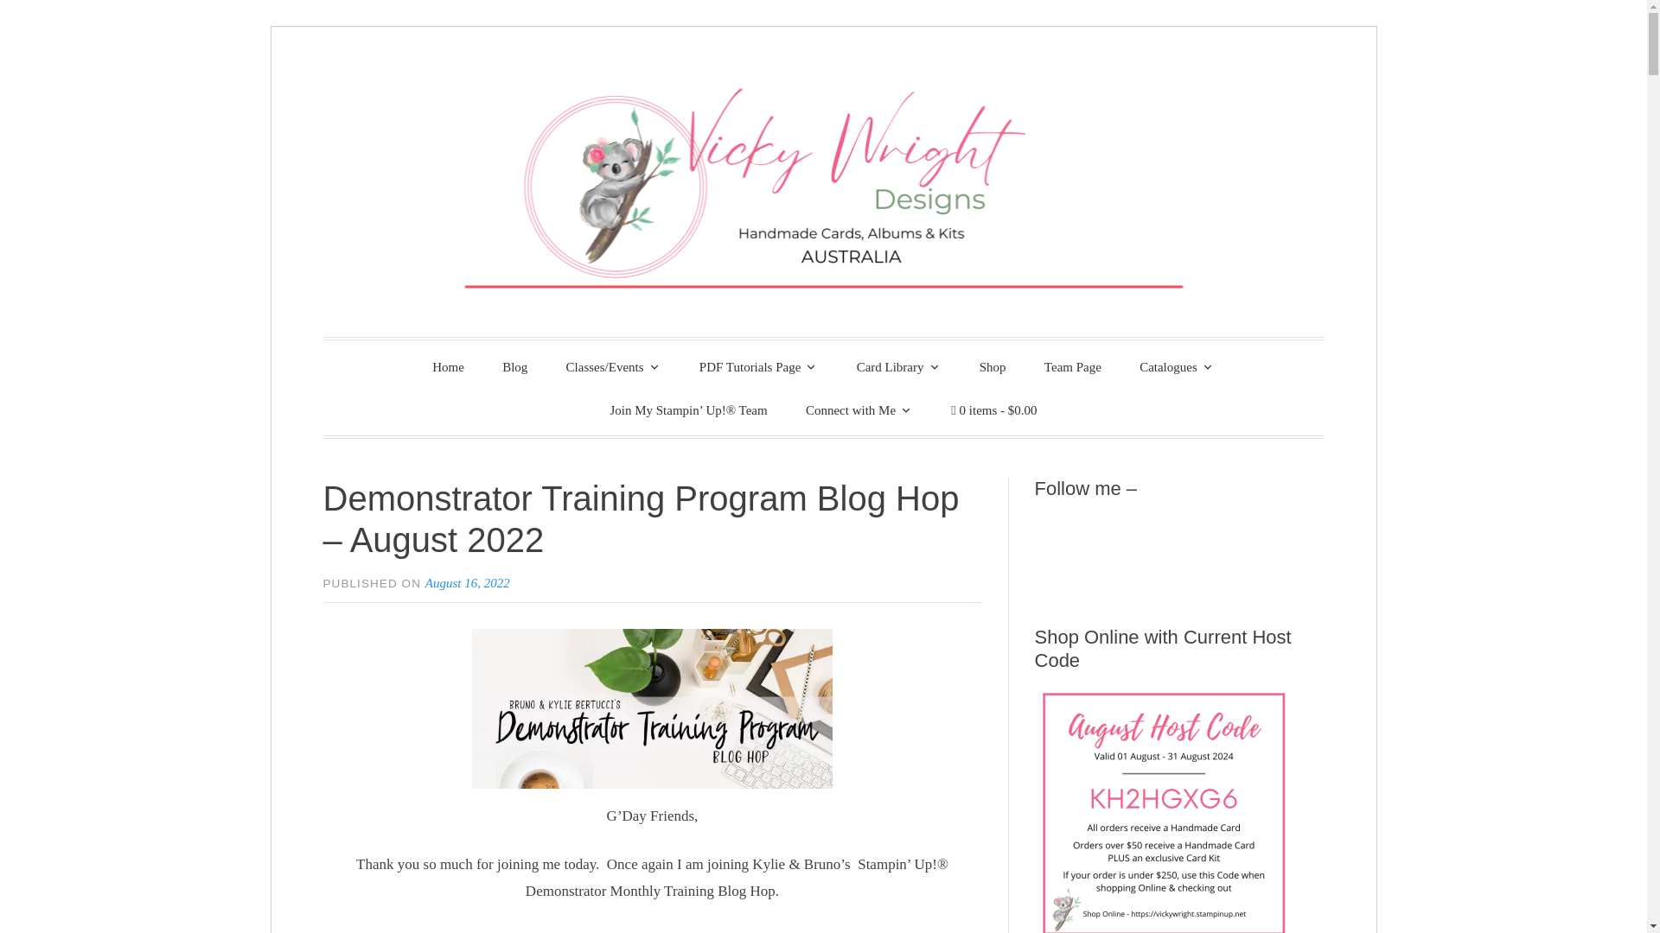  I want to click on PDF Tutorials Page, so click(759, 366).